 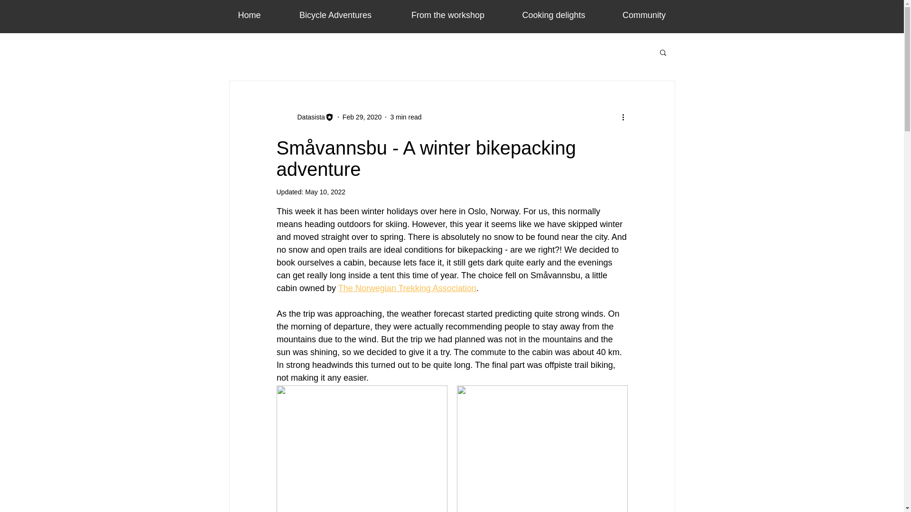 What do you see at coordinates (405, 116) in the screenshot?
I see `3 min read` at bounding box center [405, 116].